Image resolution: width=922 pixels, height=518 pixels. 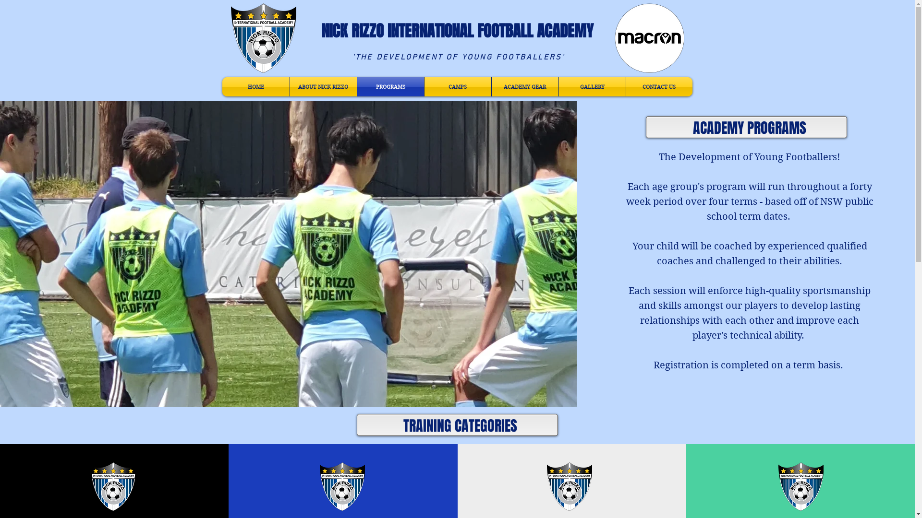 What do you see at coordinates (659, 87) in the screenshot?
I see `CONTACT US` at bounding box center [659, 87].